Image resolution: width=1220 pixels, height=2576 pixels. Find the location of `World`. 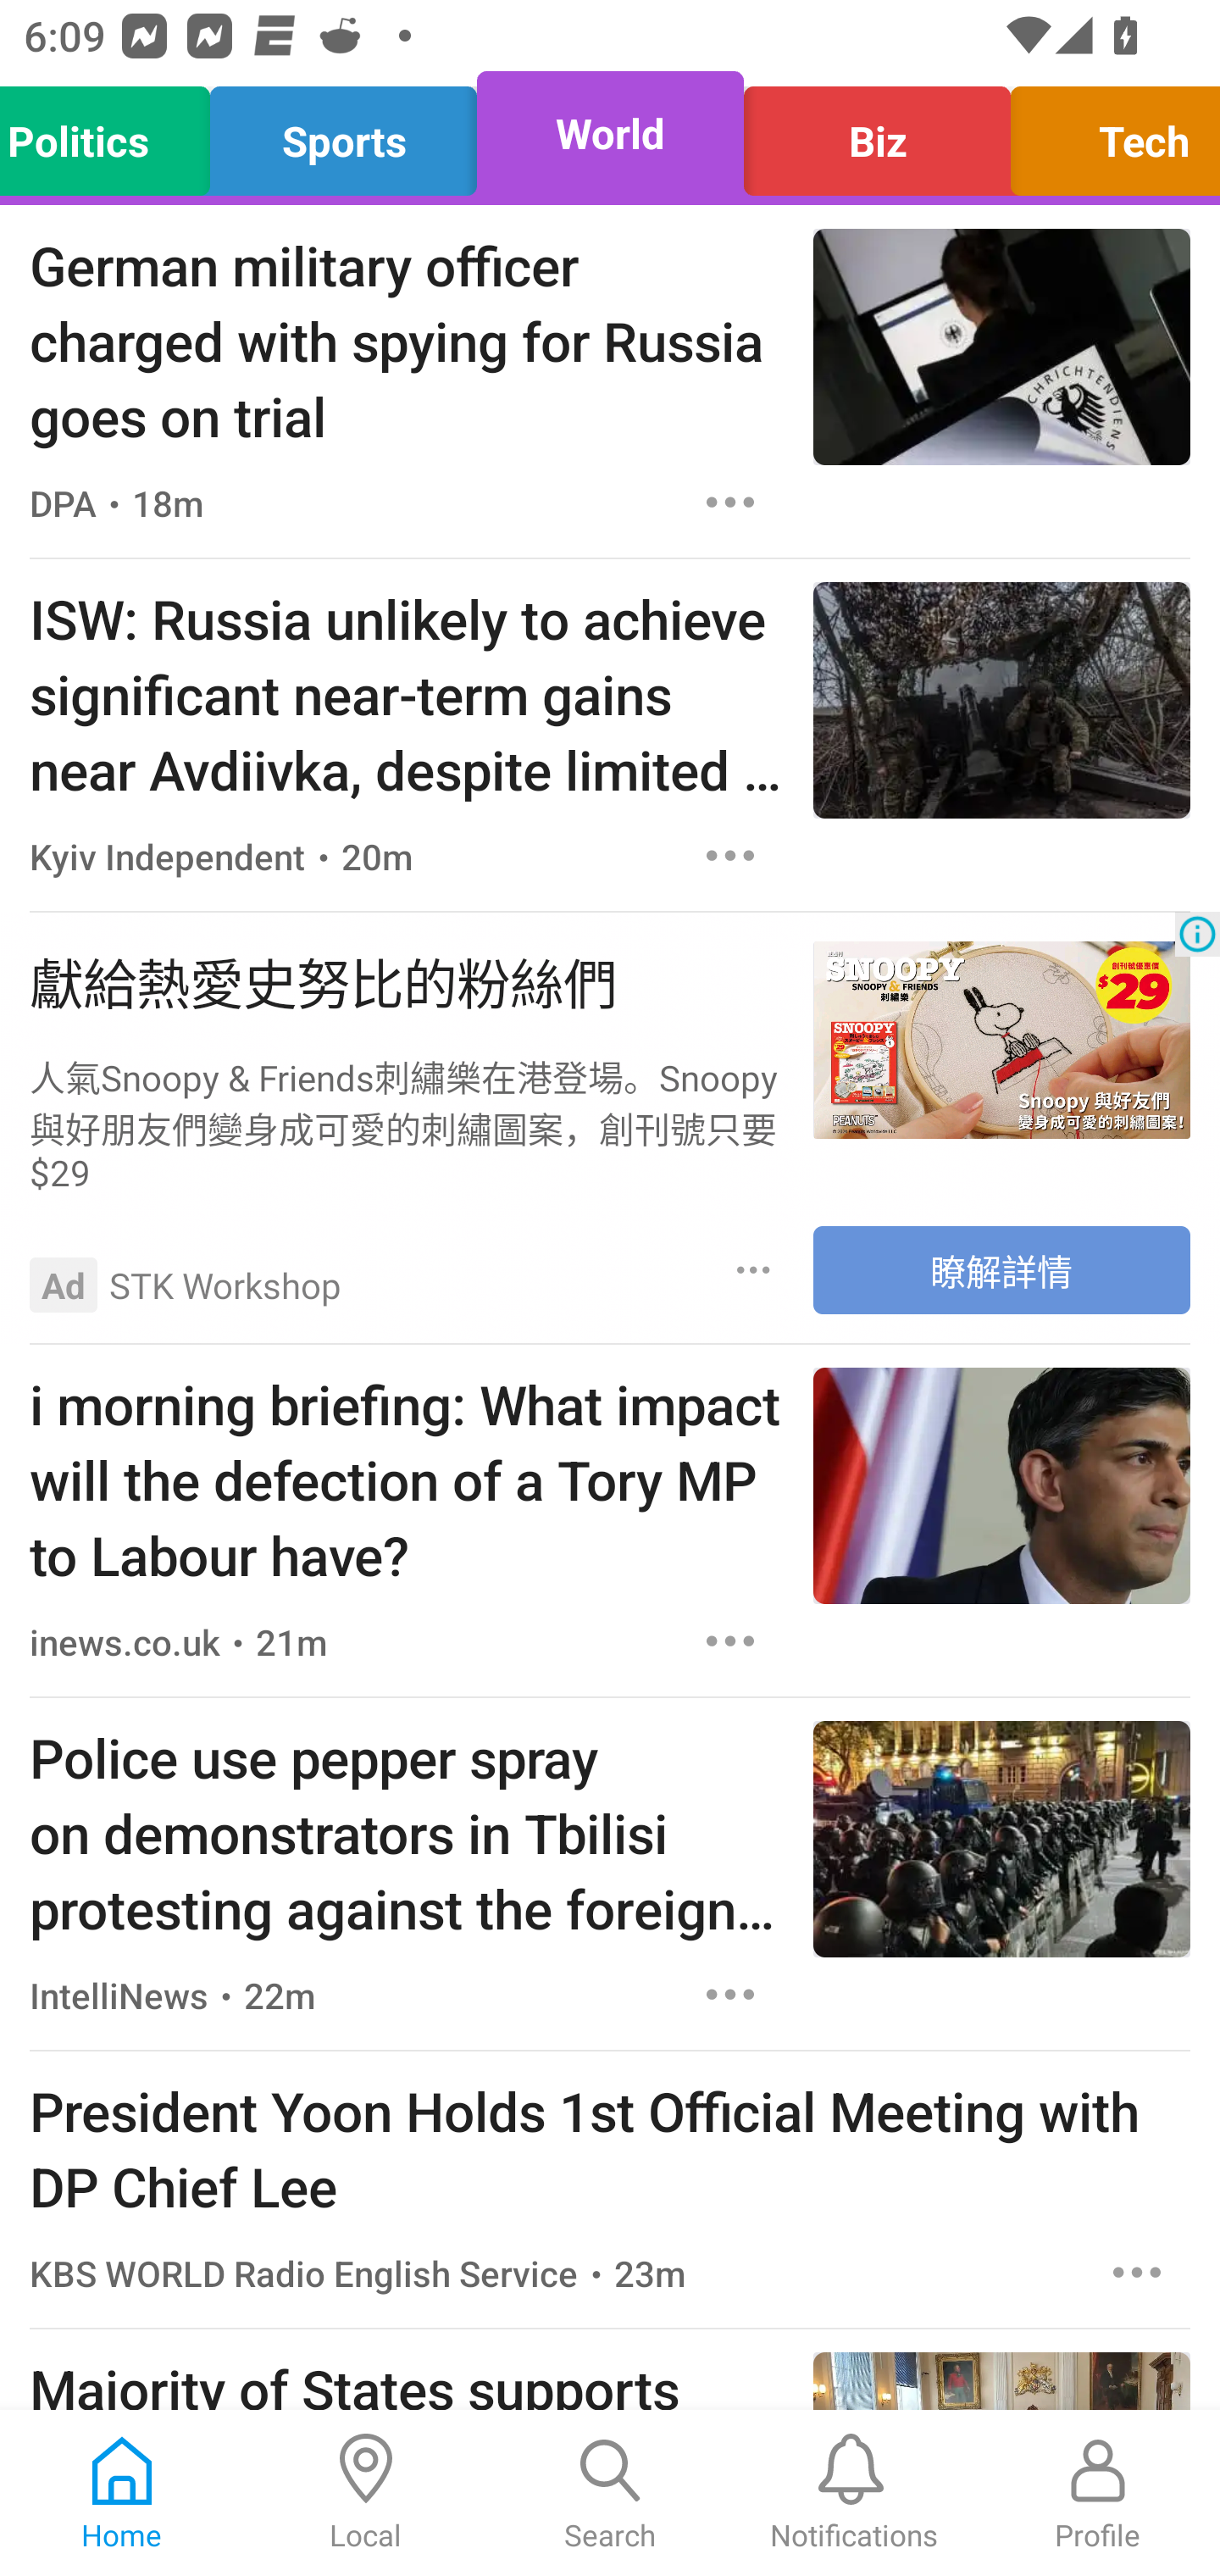

World is located at coordinates (610, 134).